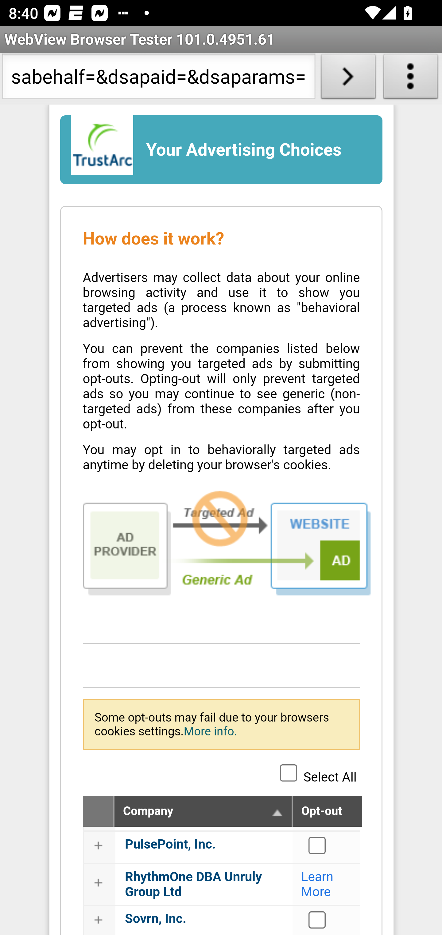  I want to click on Sovrn, Inc., so click(317, 920).